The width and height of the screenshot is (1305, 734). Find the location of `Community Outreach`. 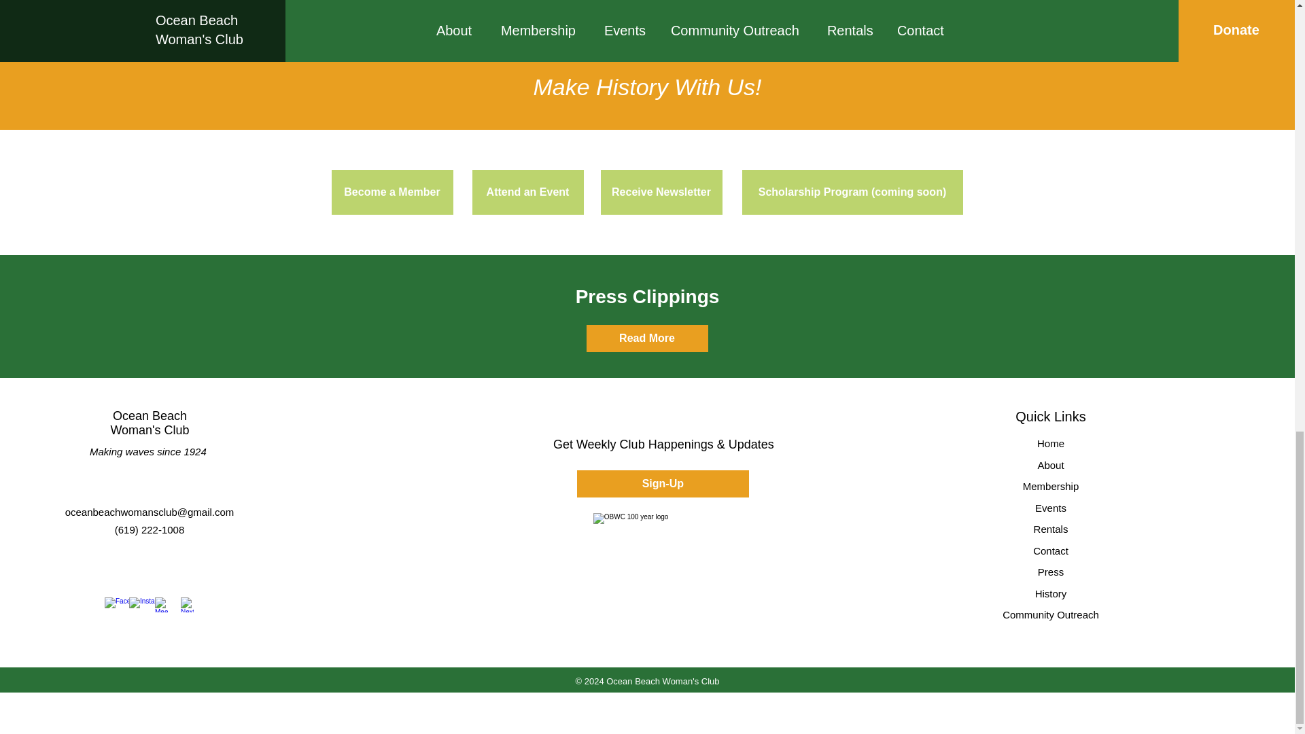

Community Outreach is located at coordinates (1050, 614).